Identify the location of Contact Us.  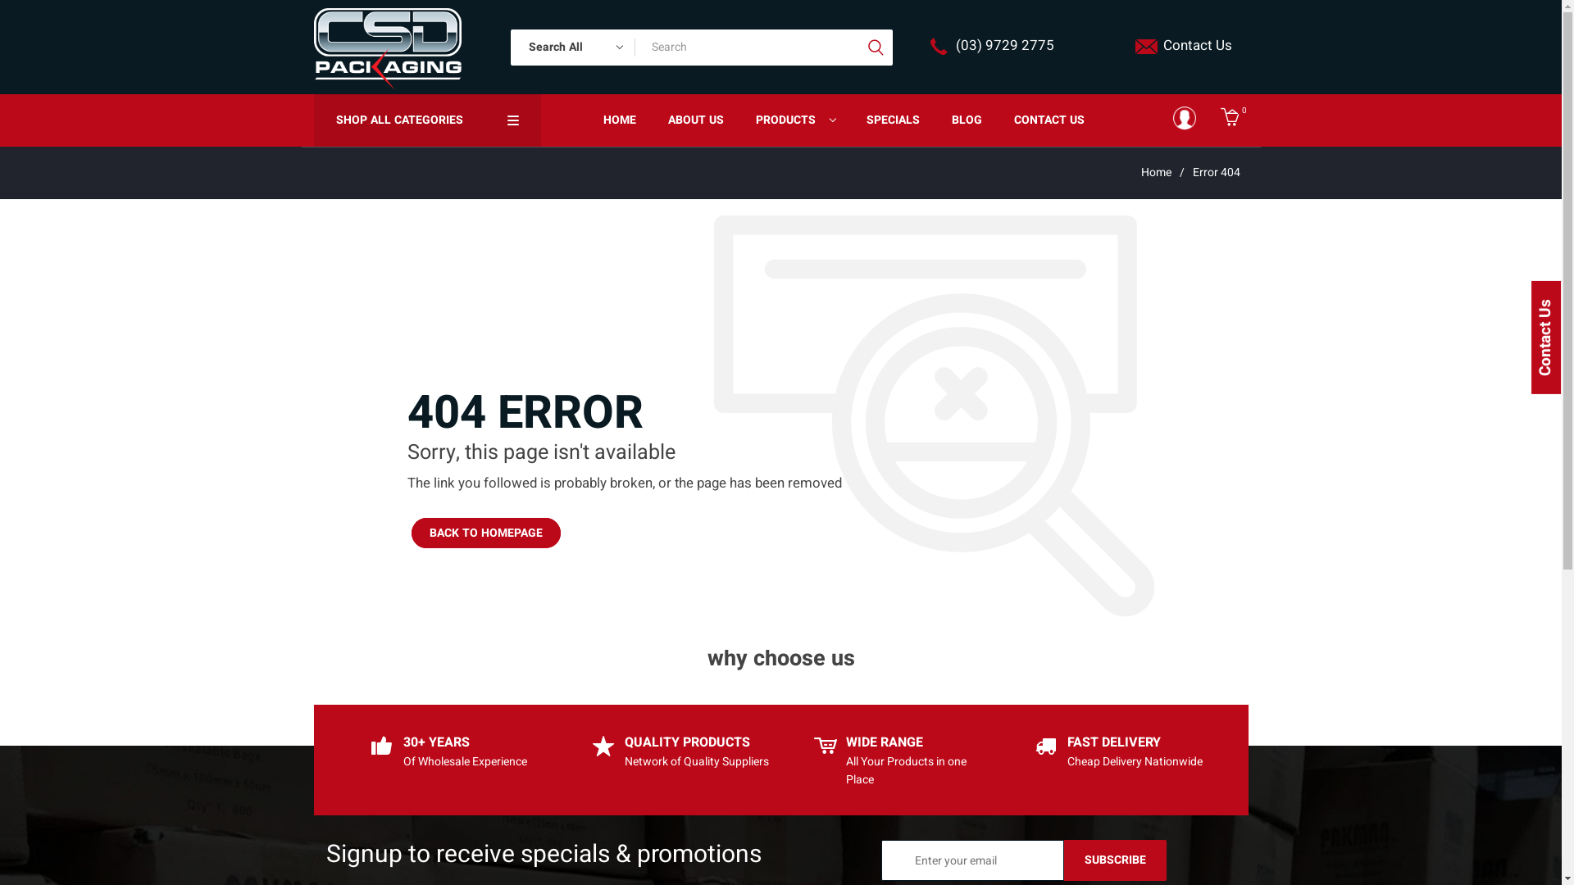
(1197, 46).